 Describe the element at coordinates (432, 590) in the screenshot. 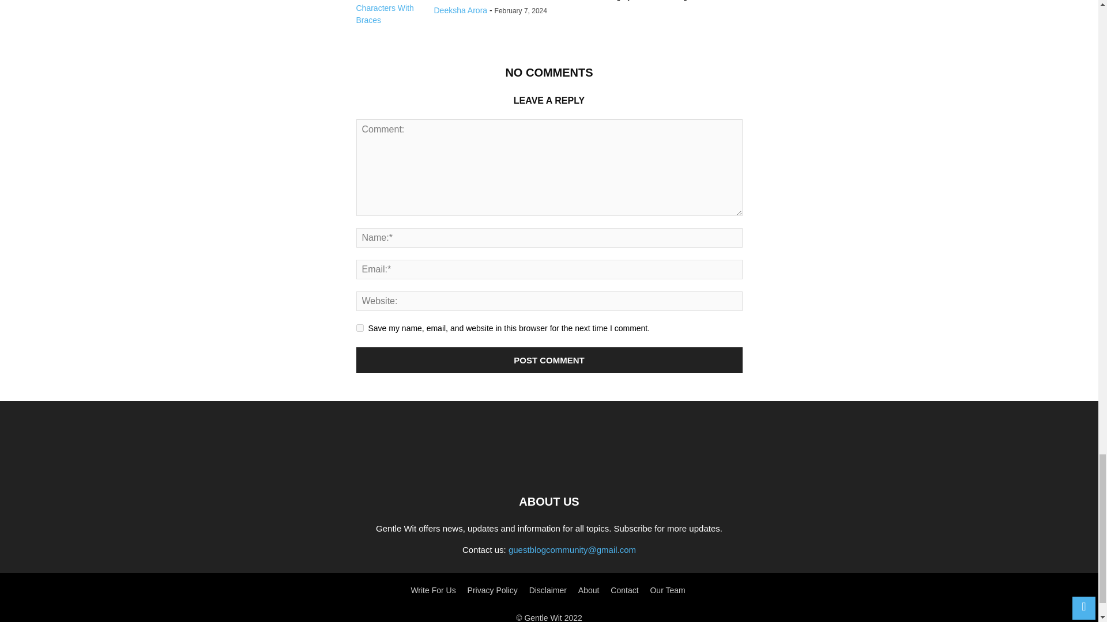

I see `Write For Us` at that location.